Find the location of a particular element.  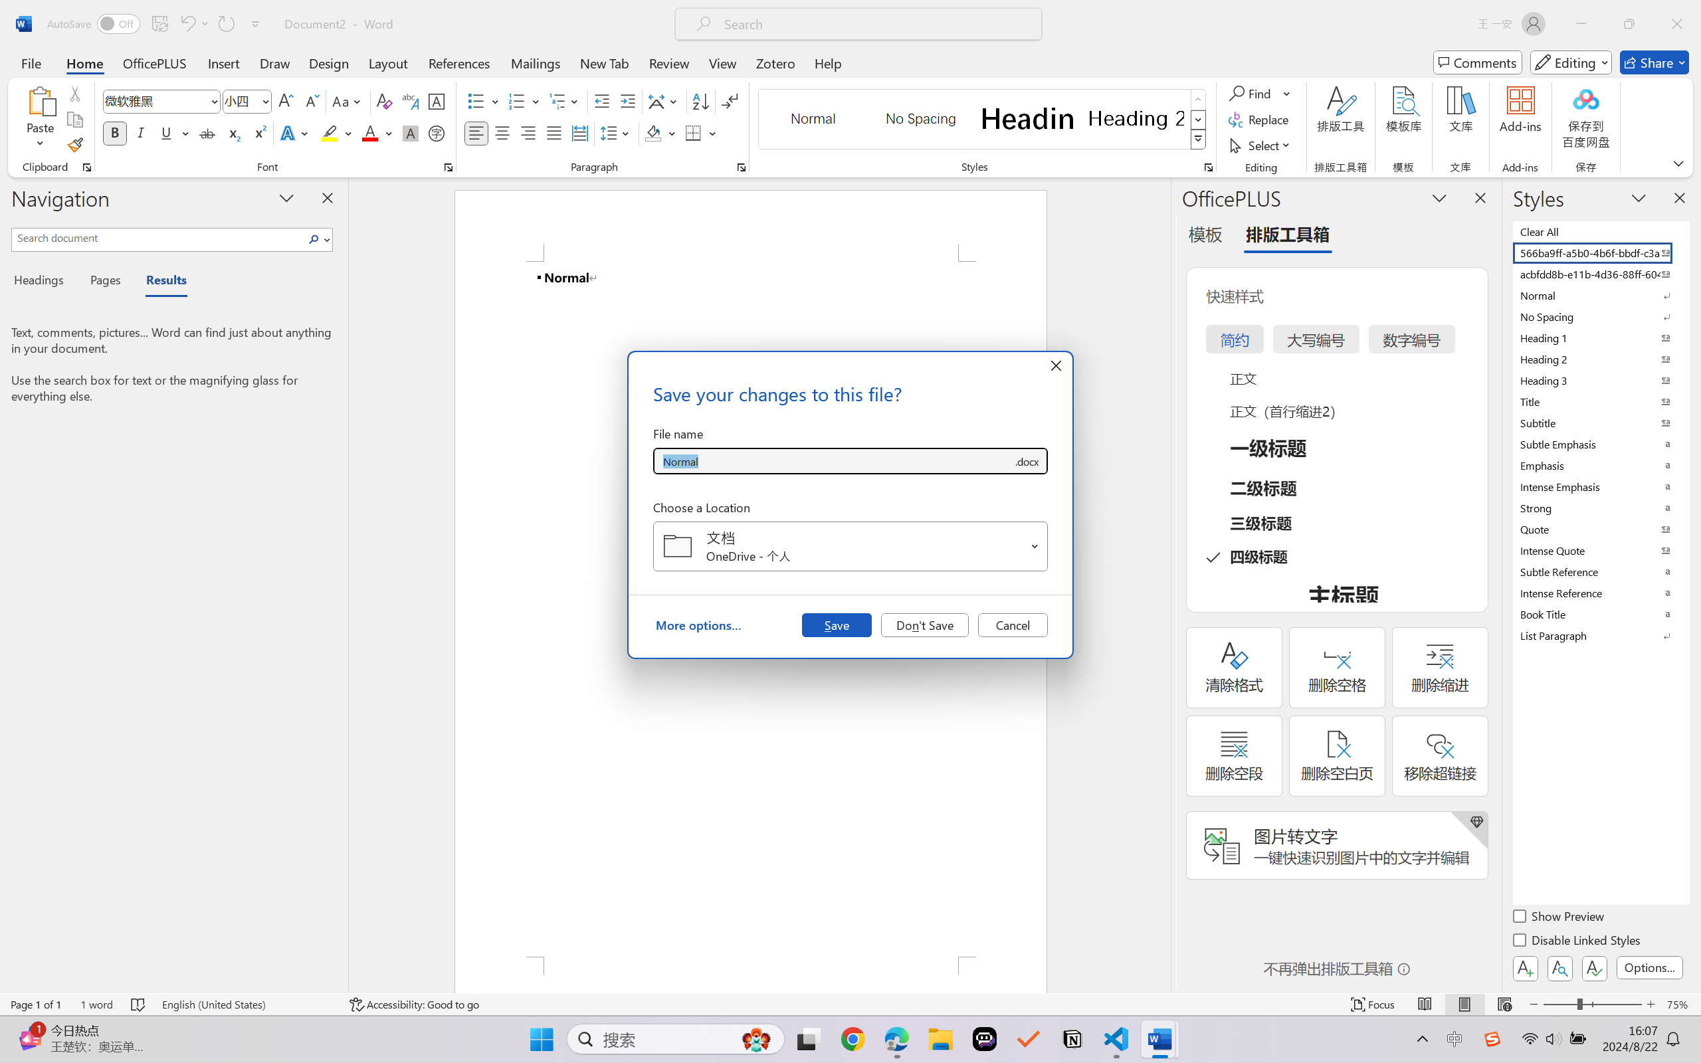

Bullets is located at coordinates (476, 101).